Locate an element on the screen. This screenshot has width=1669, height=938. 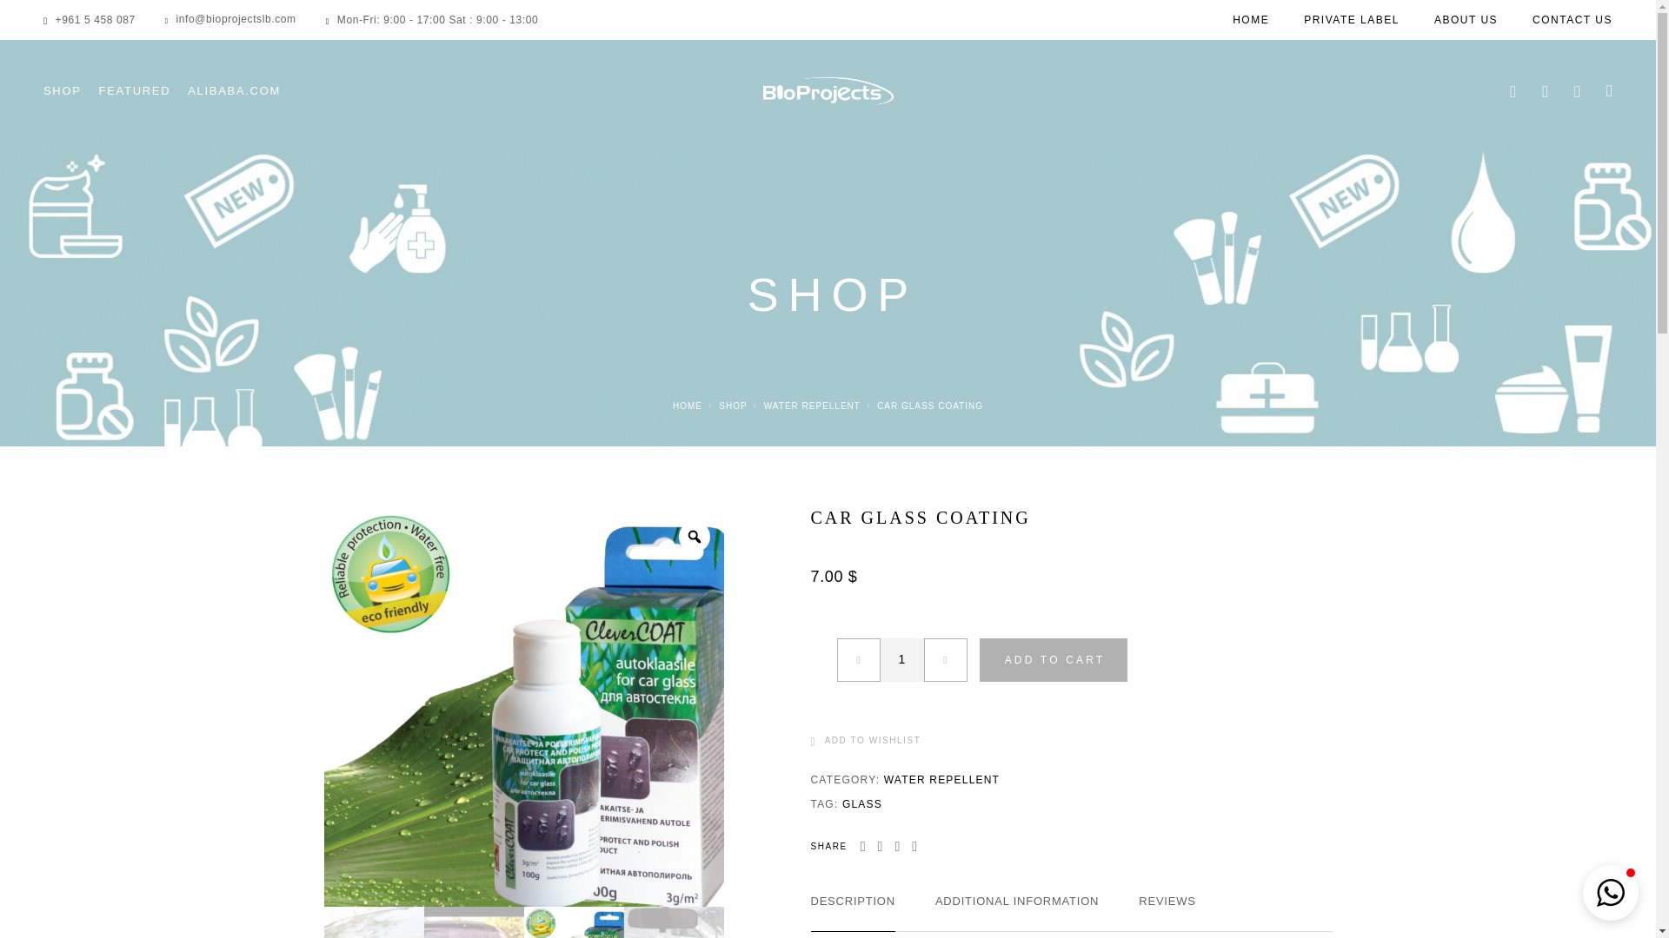
CONTACT US is located at coordinates (1572, 20).